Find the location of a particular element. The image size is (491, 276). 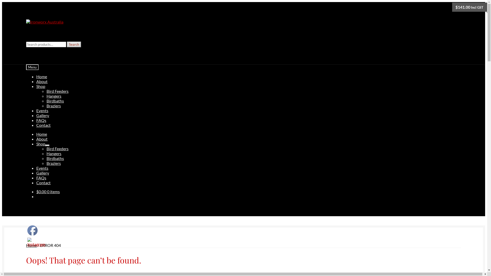

Home is located at coordinates (42, 134).